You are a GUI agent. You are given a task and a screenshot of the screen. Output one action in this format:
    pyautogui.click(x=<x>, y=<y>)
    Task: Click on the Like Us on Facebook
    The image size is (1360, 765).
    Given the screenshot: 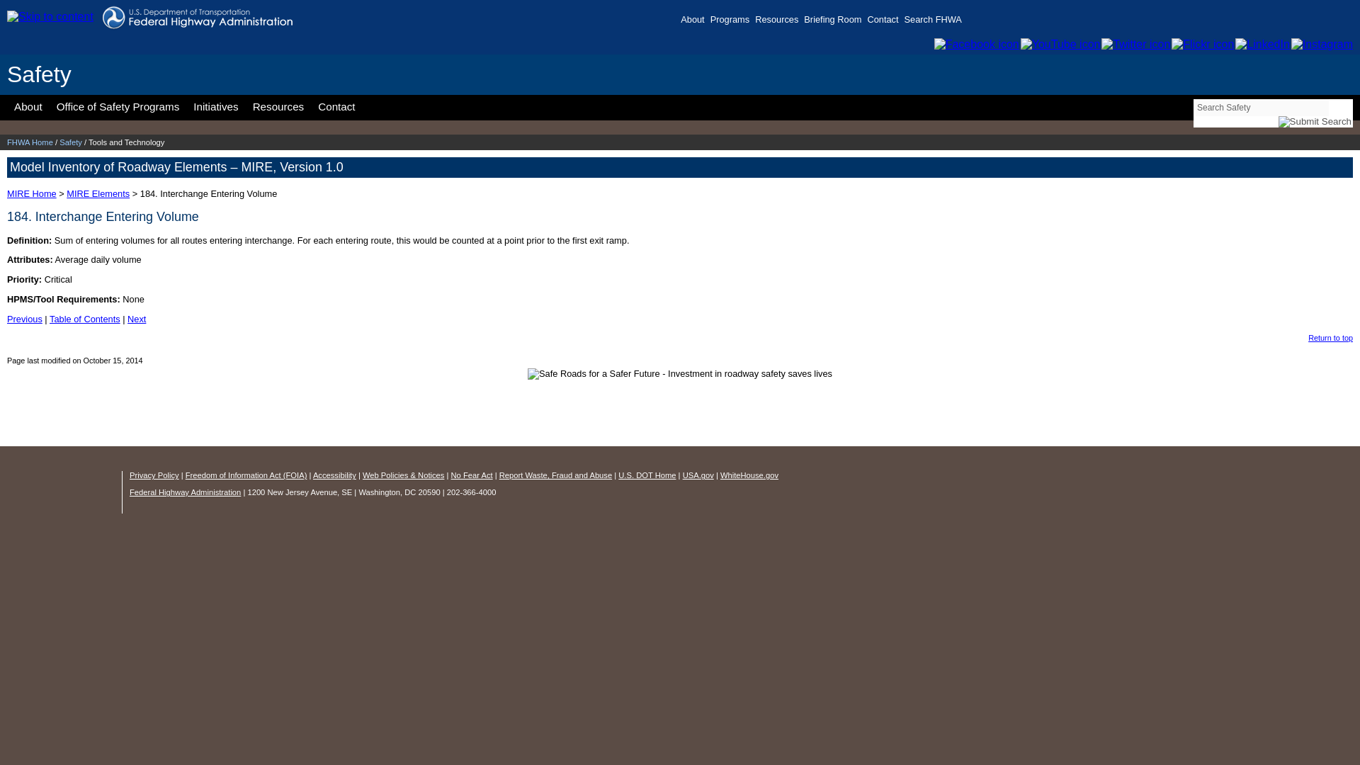 What is the action you would take?
    pyautogui.click(x=976, y=44)
    